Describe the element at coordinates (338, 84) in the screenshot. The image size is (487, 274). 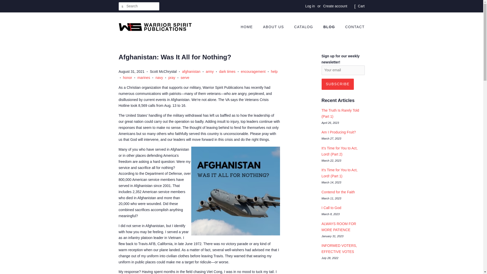
I see `Subscribe` at that location.